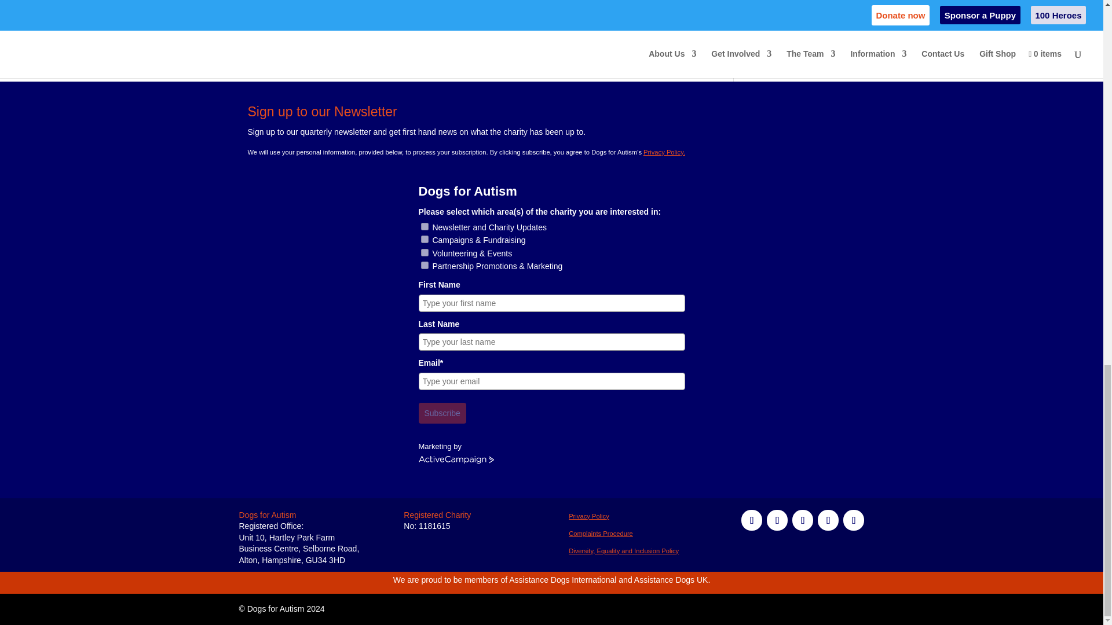 Image resolution: width=1112 pixels, height=625 pixels. What do you see at coordinates (588, 516) in the screenshot?
I see `Privacy Policy` at bounding box center [588, 516].